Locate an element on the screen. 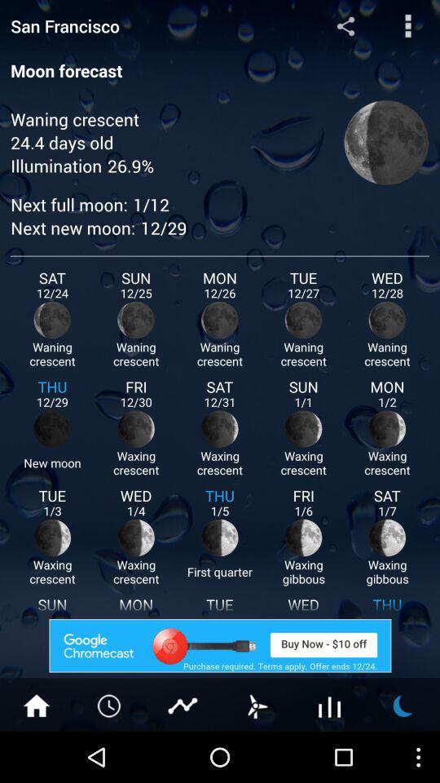 The width and height of the screenshot is (440, 783). adjust time is located at coordinates (110, 705).